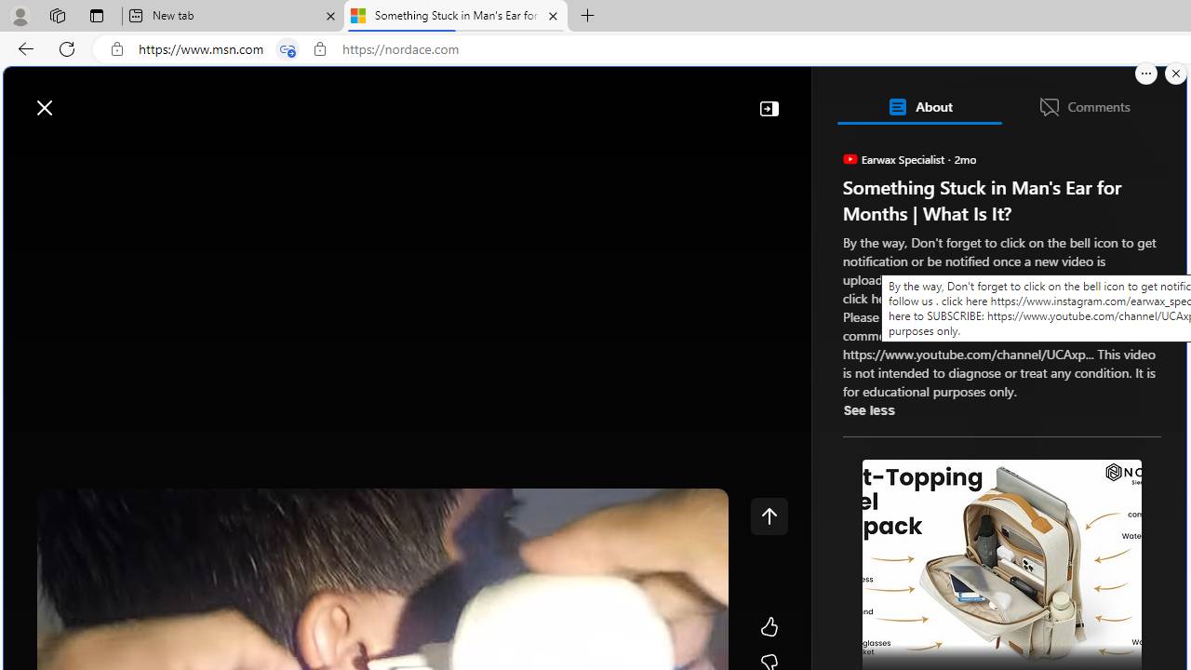 The width and height of the screenshot is (1191, 670). What do you see at coordinates (849, 158) in the screenshot?
I see `Earwax Specialist` at bounding box center [849, 158].